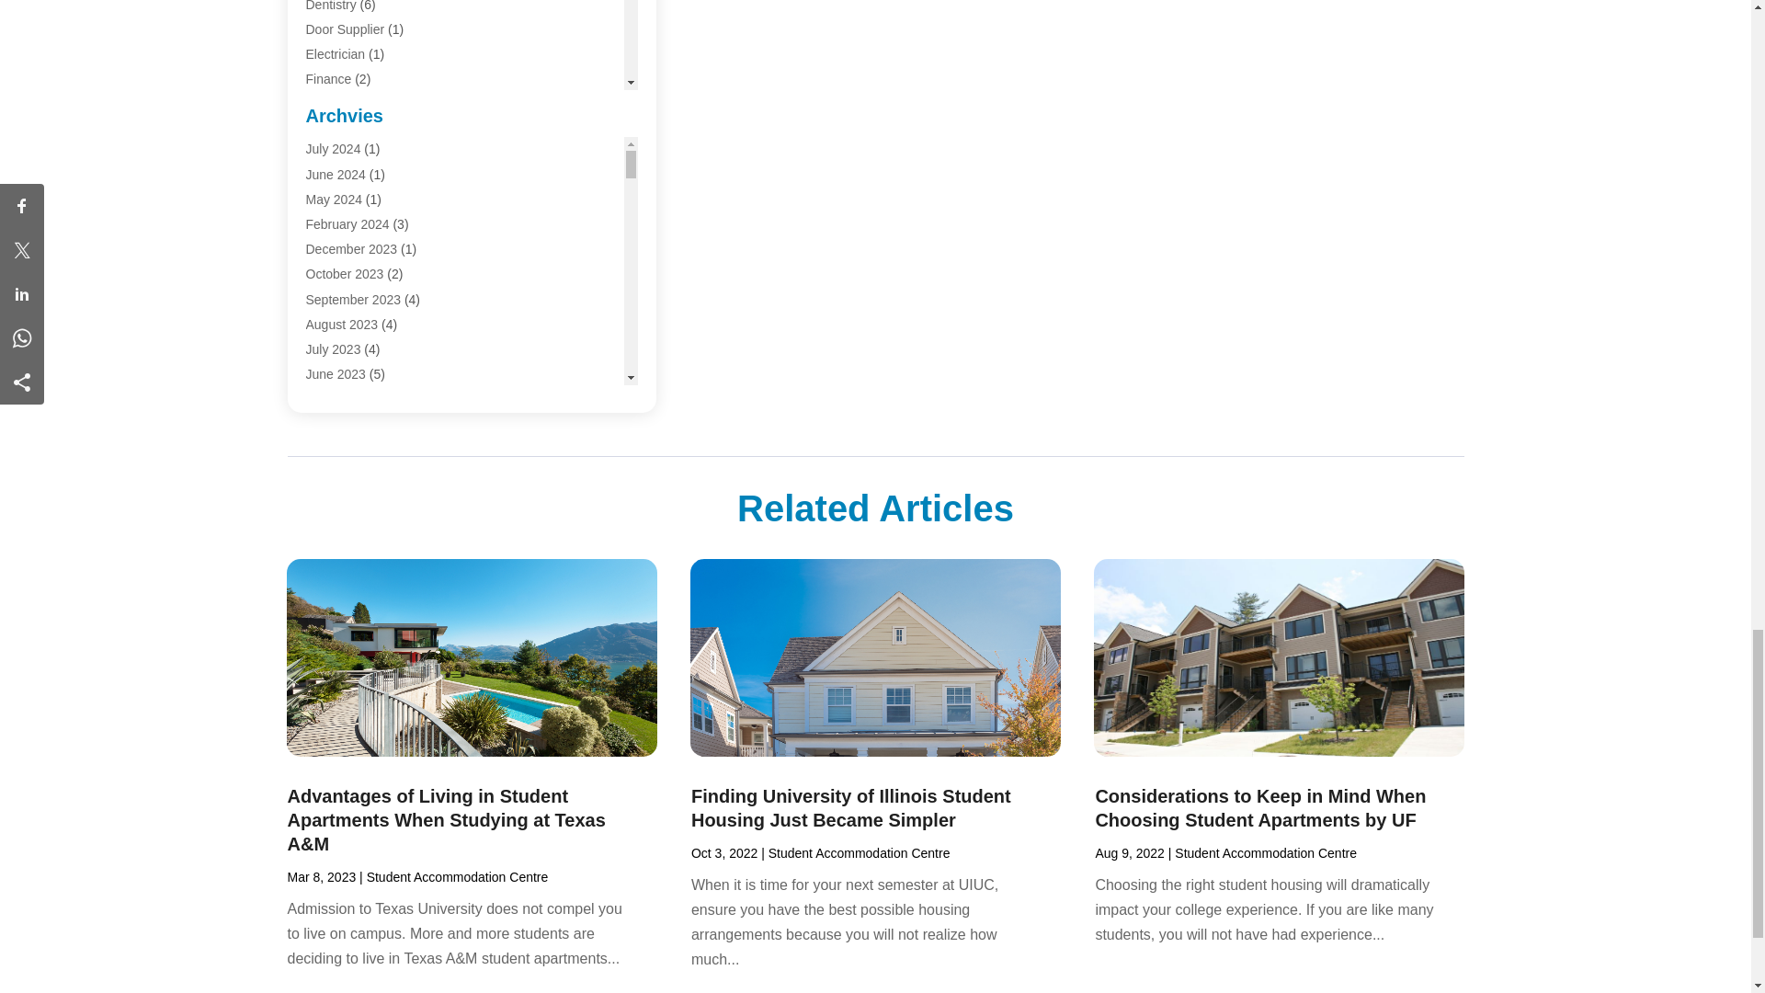  What do you see at coordinates (328, 78) in the screenshot?
I see `Finance` at bounding box center [328, 78].